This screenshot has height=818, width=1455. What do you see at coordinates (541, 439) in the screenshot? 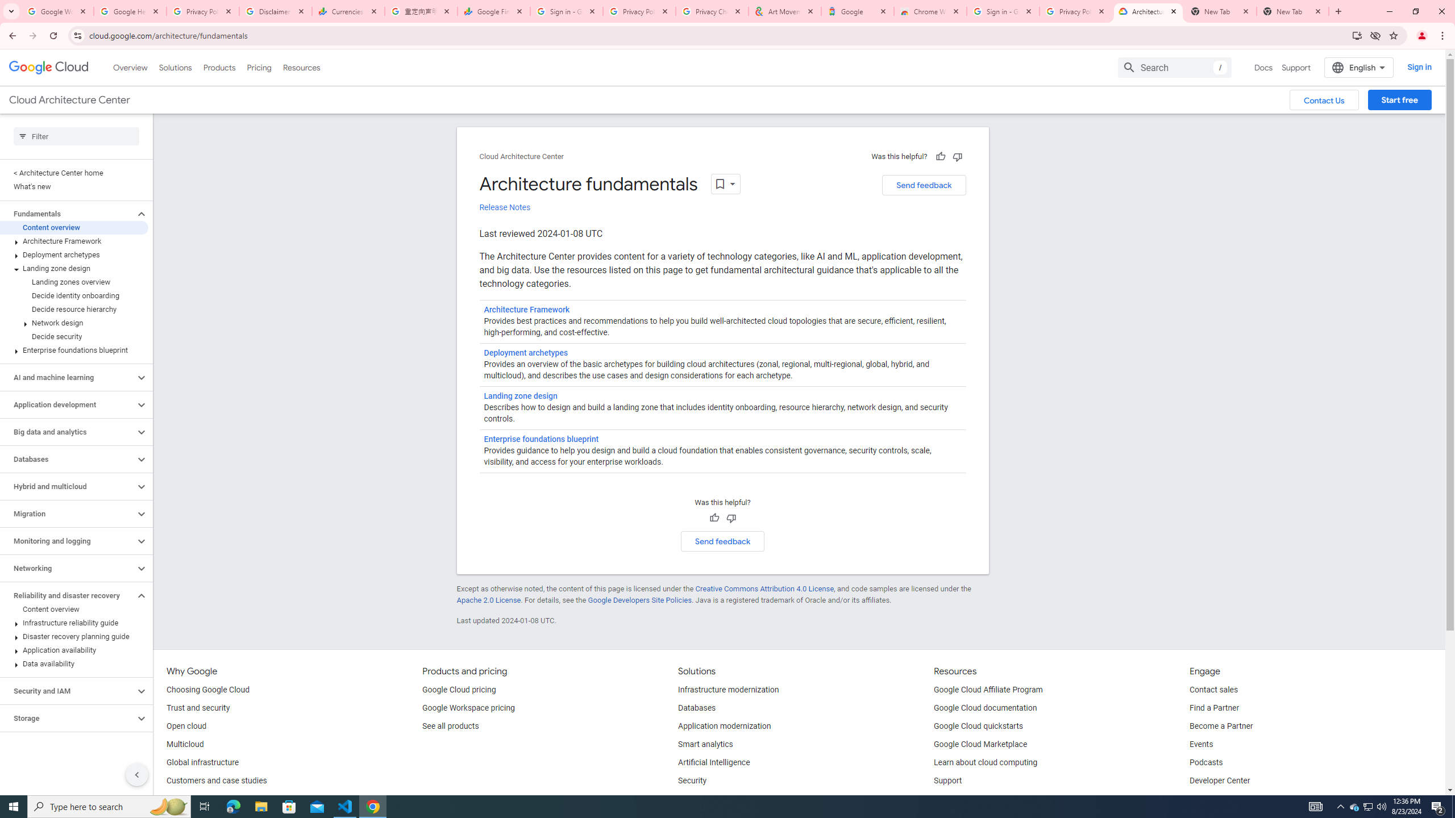
I see `Enterprise foundations blueprint` at bounding box center [541, 439].